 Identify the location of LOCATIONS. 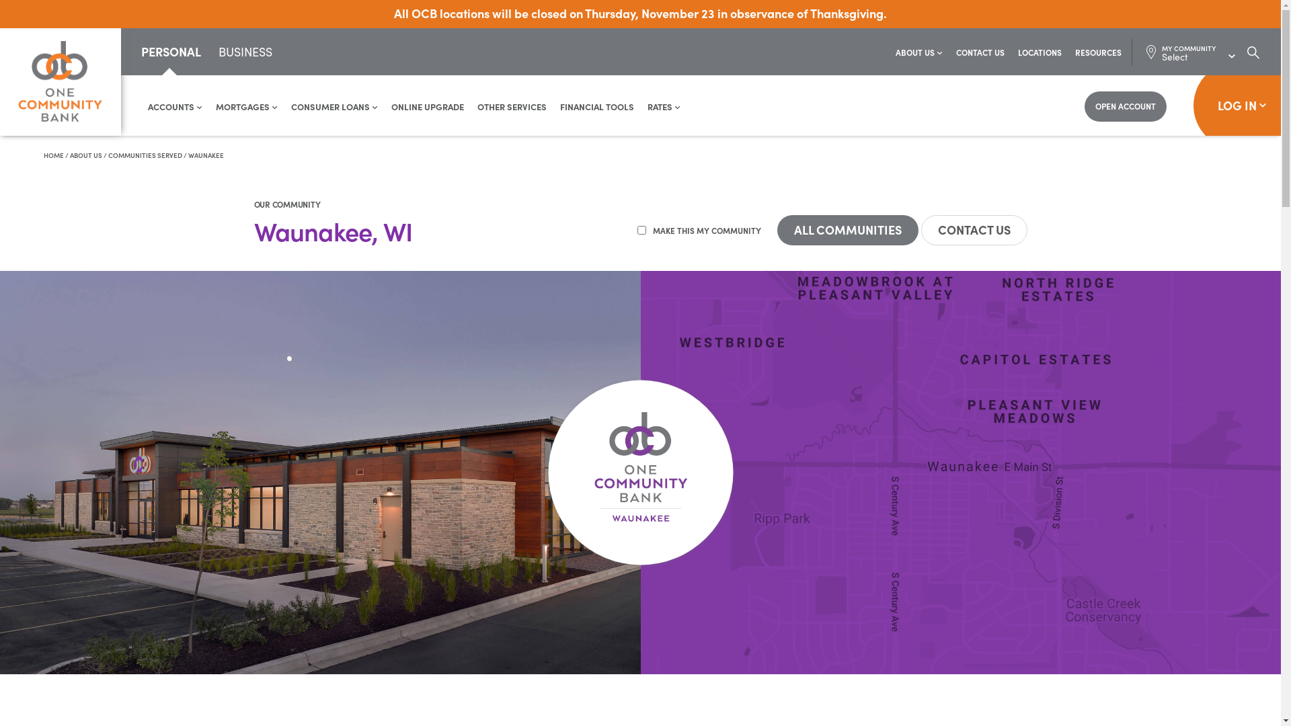
(1040, 52).